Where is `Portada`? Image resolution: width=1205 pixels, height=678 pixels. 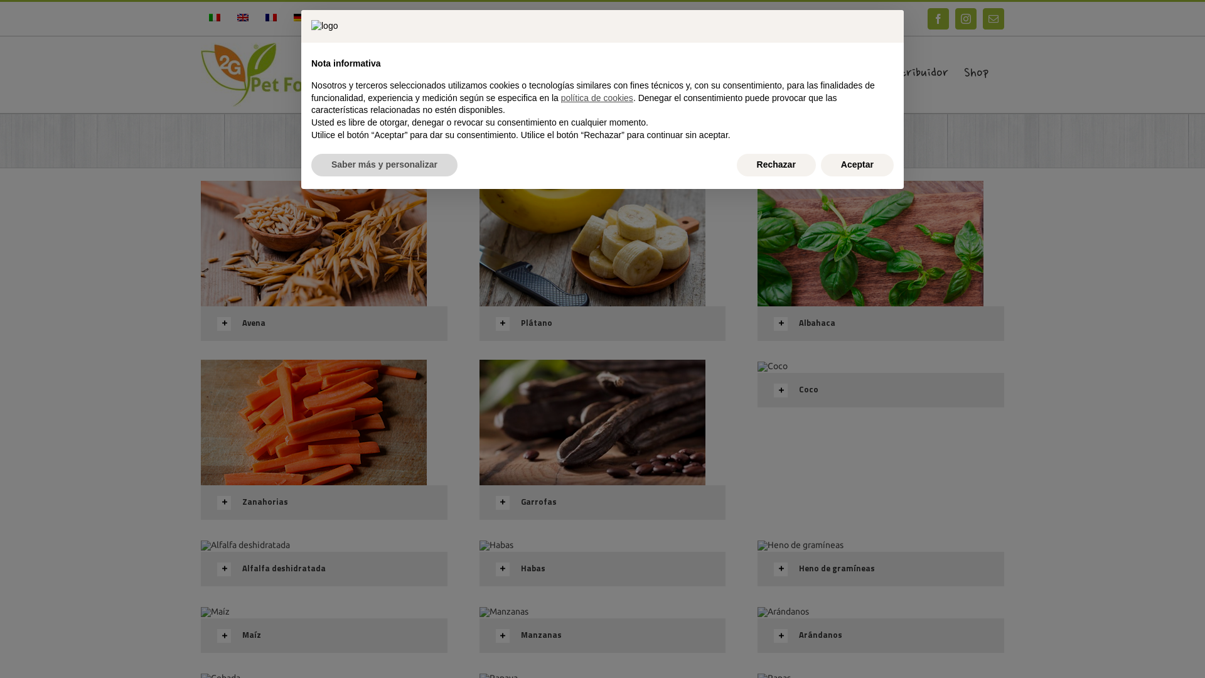 Portada is located at coordinates (510, 73).